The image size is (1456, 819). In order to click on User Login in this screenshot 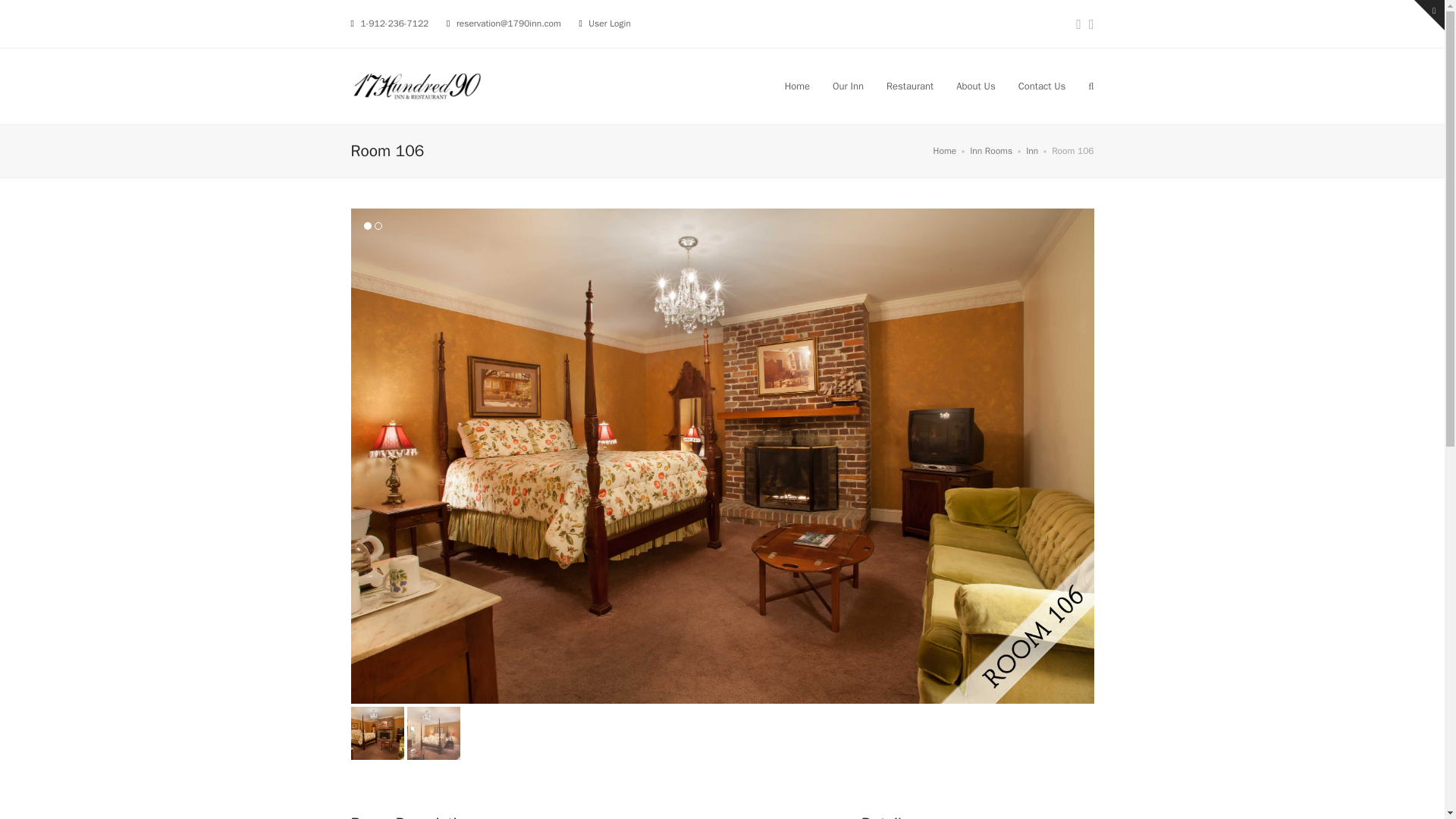, I will do `click(609, 23)`.